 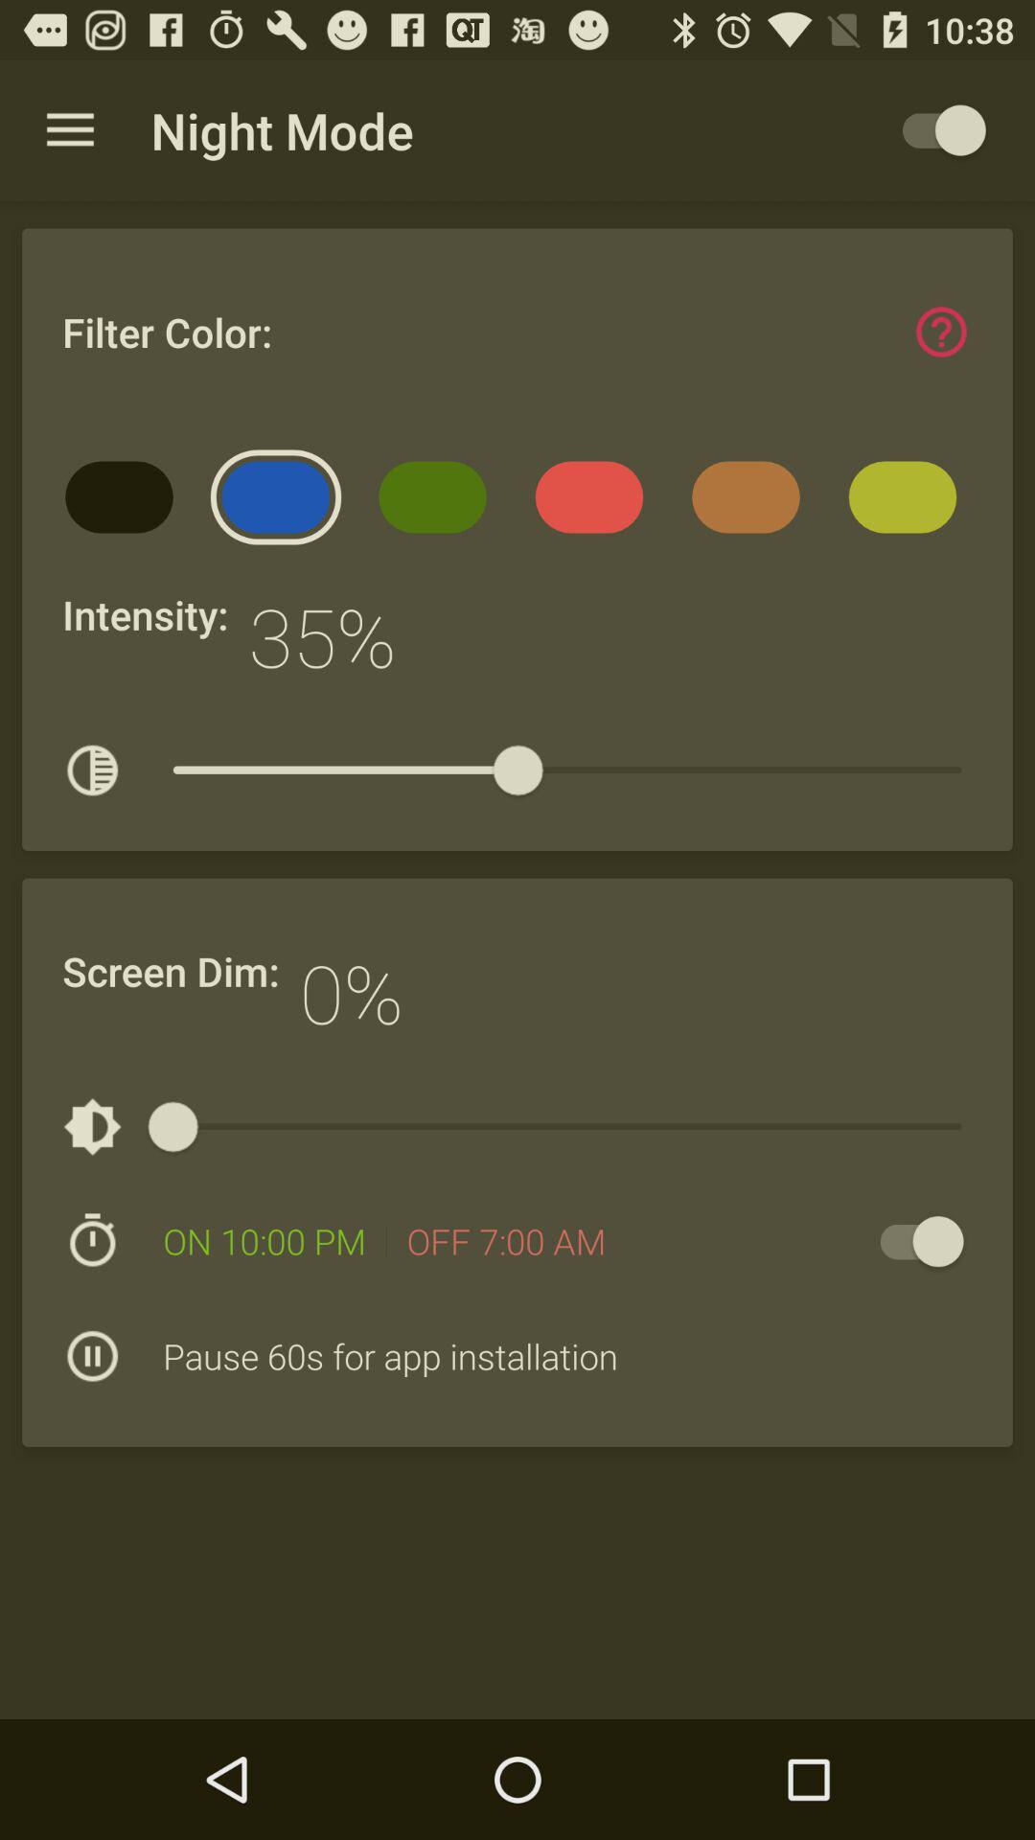 What do you see at coordinates (941, 332) in the screenshot?
I see `help` at bounding box center [941, 332].